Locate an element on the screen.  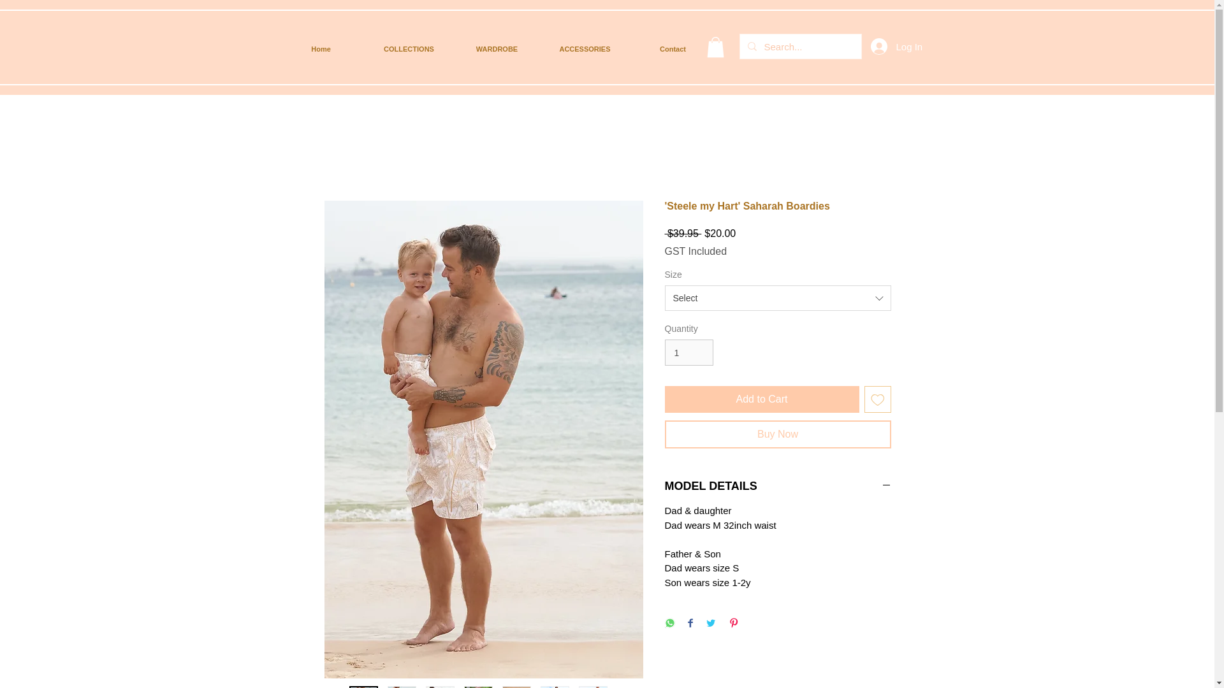
Home is located at coordinates (320, 48).